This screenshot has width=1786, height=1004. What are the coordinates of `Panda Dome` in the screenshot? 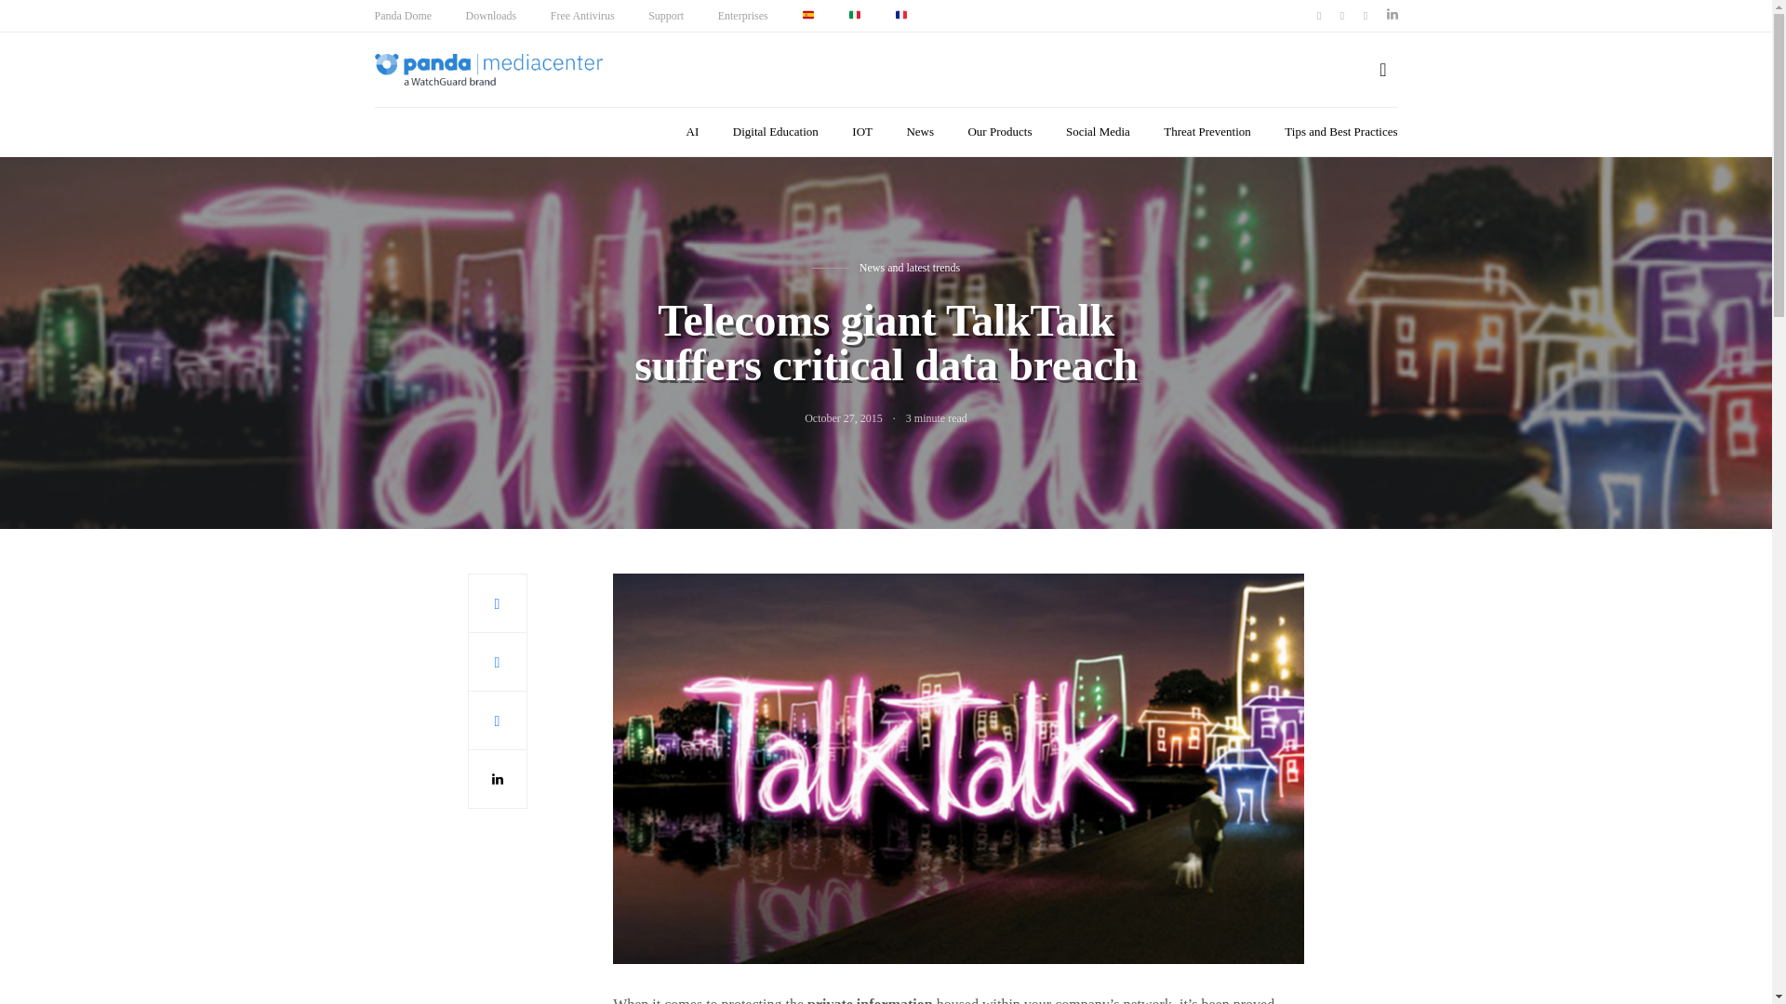 It's located at (402, 15).